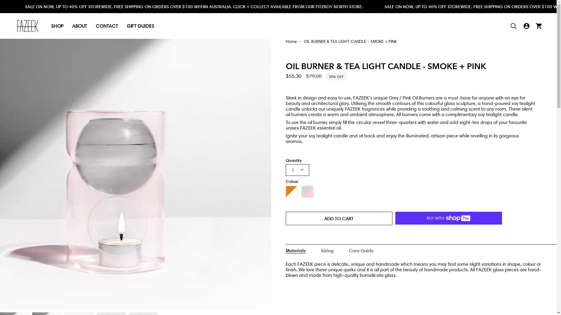  I want to click on ADD TO CART, so click(339, 218).